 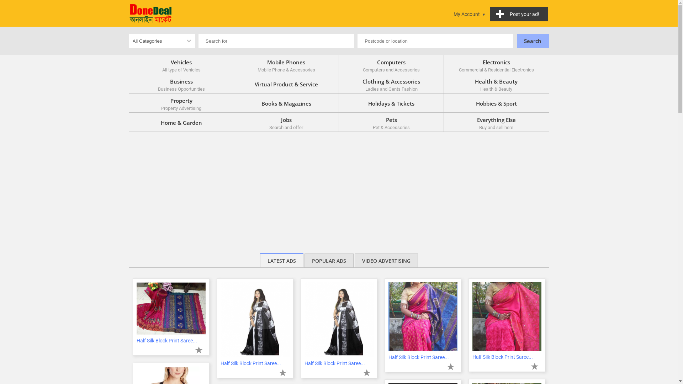 What do you see at coordinates (470, 14) in the screenshot?
I see `My Account` at bounding box center [470, 14].